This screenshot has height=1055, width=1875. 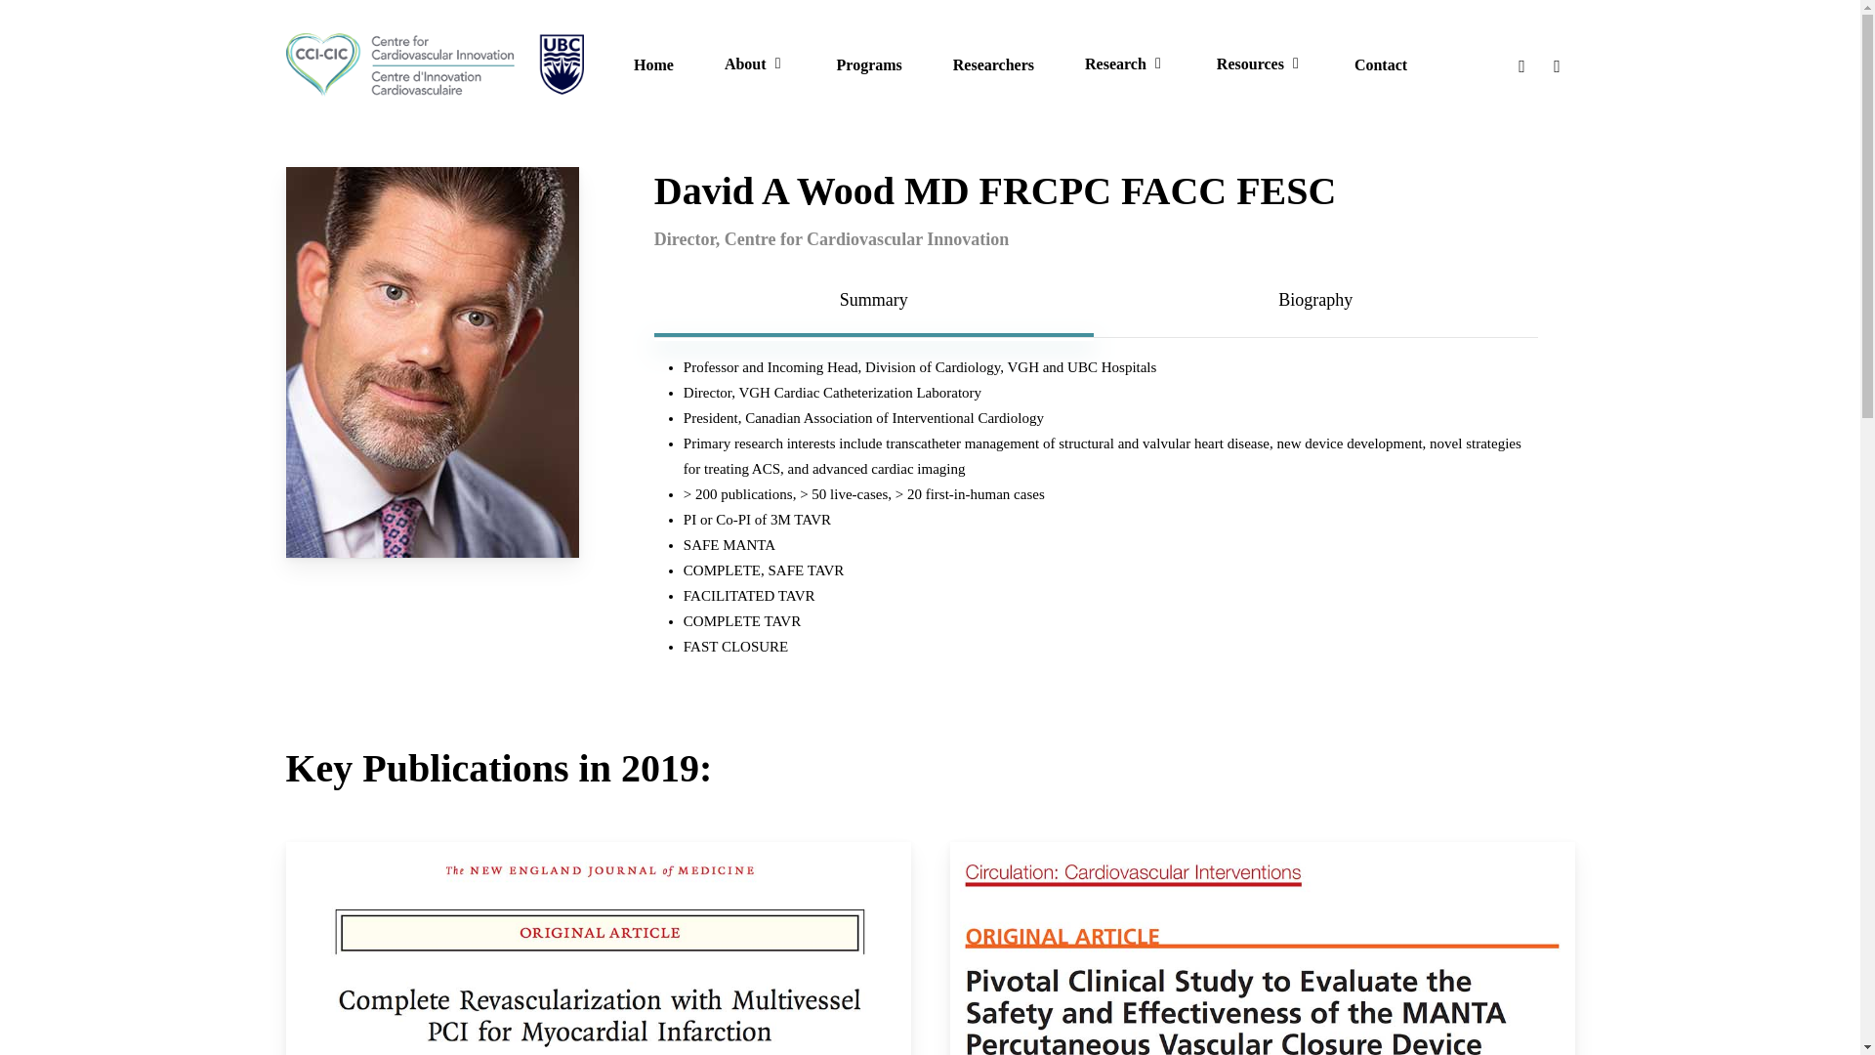 What do you see at coordinates (1260, 64) in the screenshot?
I see `Resources` at bounding box center [1260, 64].